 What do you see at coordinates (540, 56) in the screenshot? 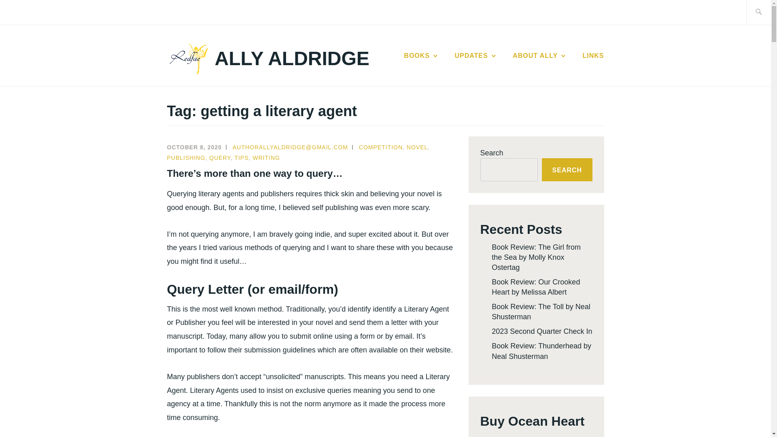
I see `ABOUT ALLY` at bounding box center [540, 56].